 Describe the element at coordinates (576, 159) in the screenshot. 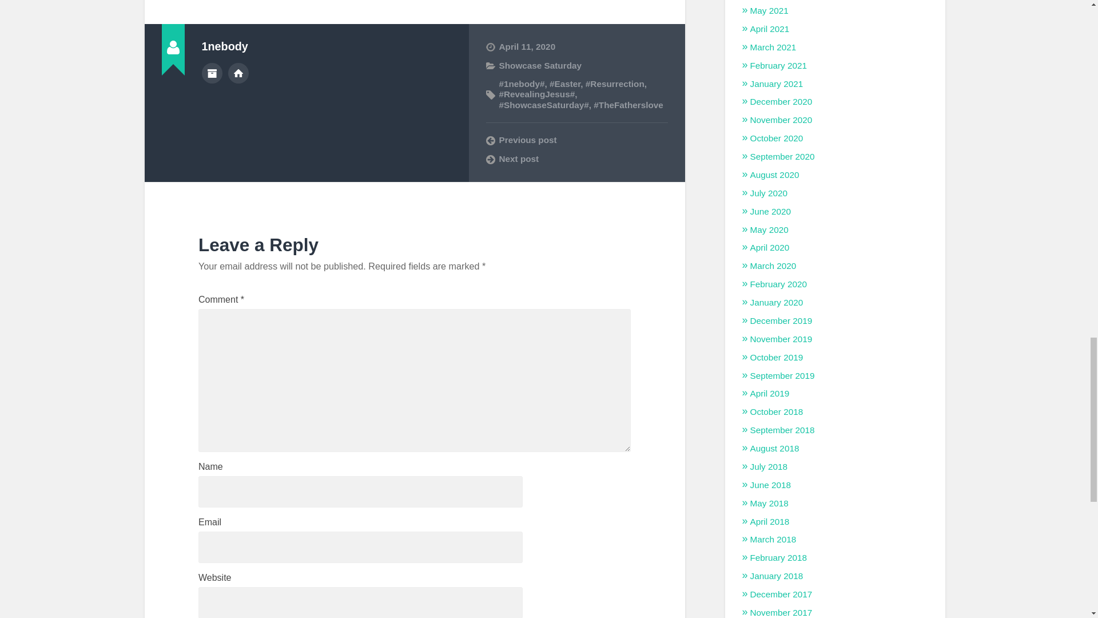

I see `Next post` at that location.